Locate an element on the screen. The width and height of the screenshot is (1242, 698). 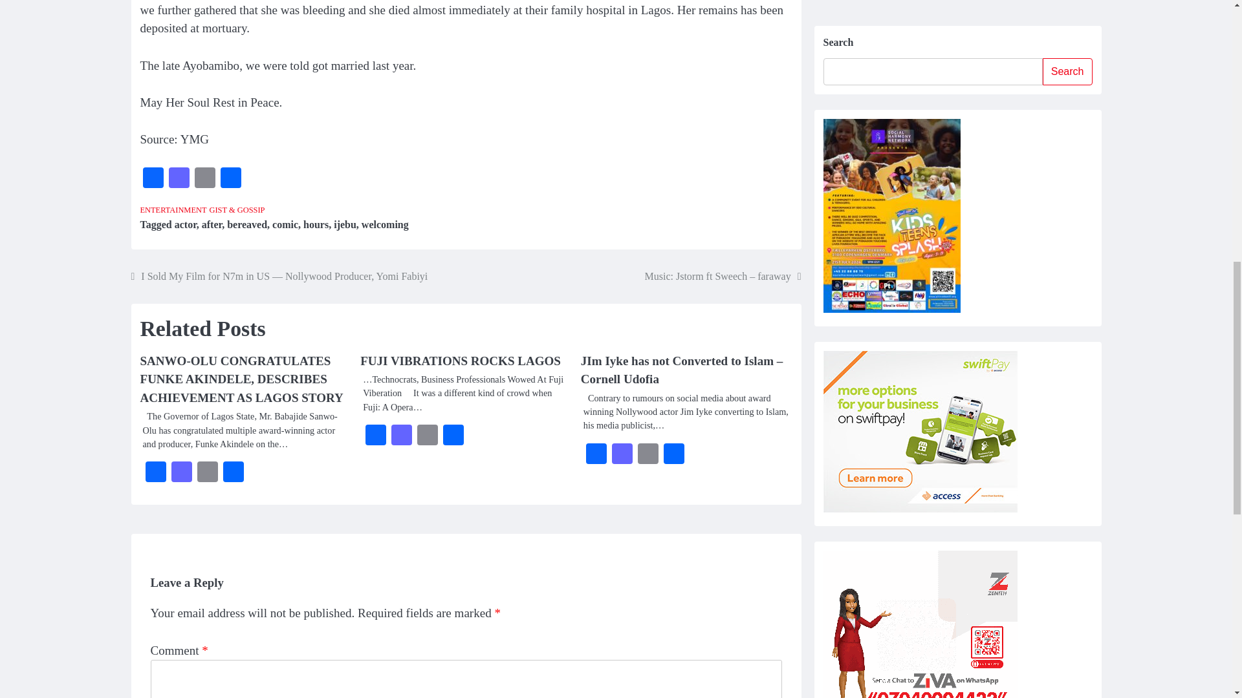
Share is located at coordinates (230, 179).